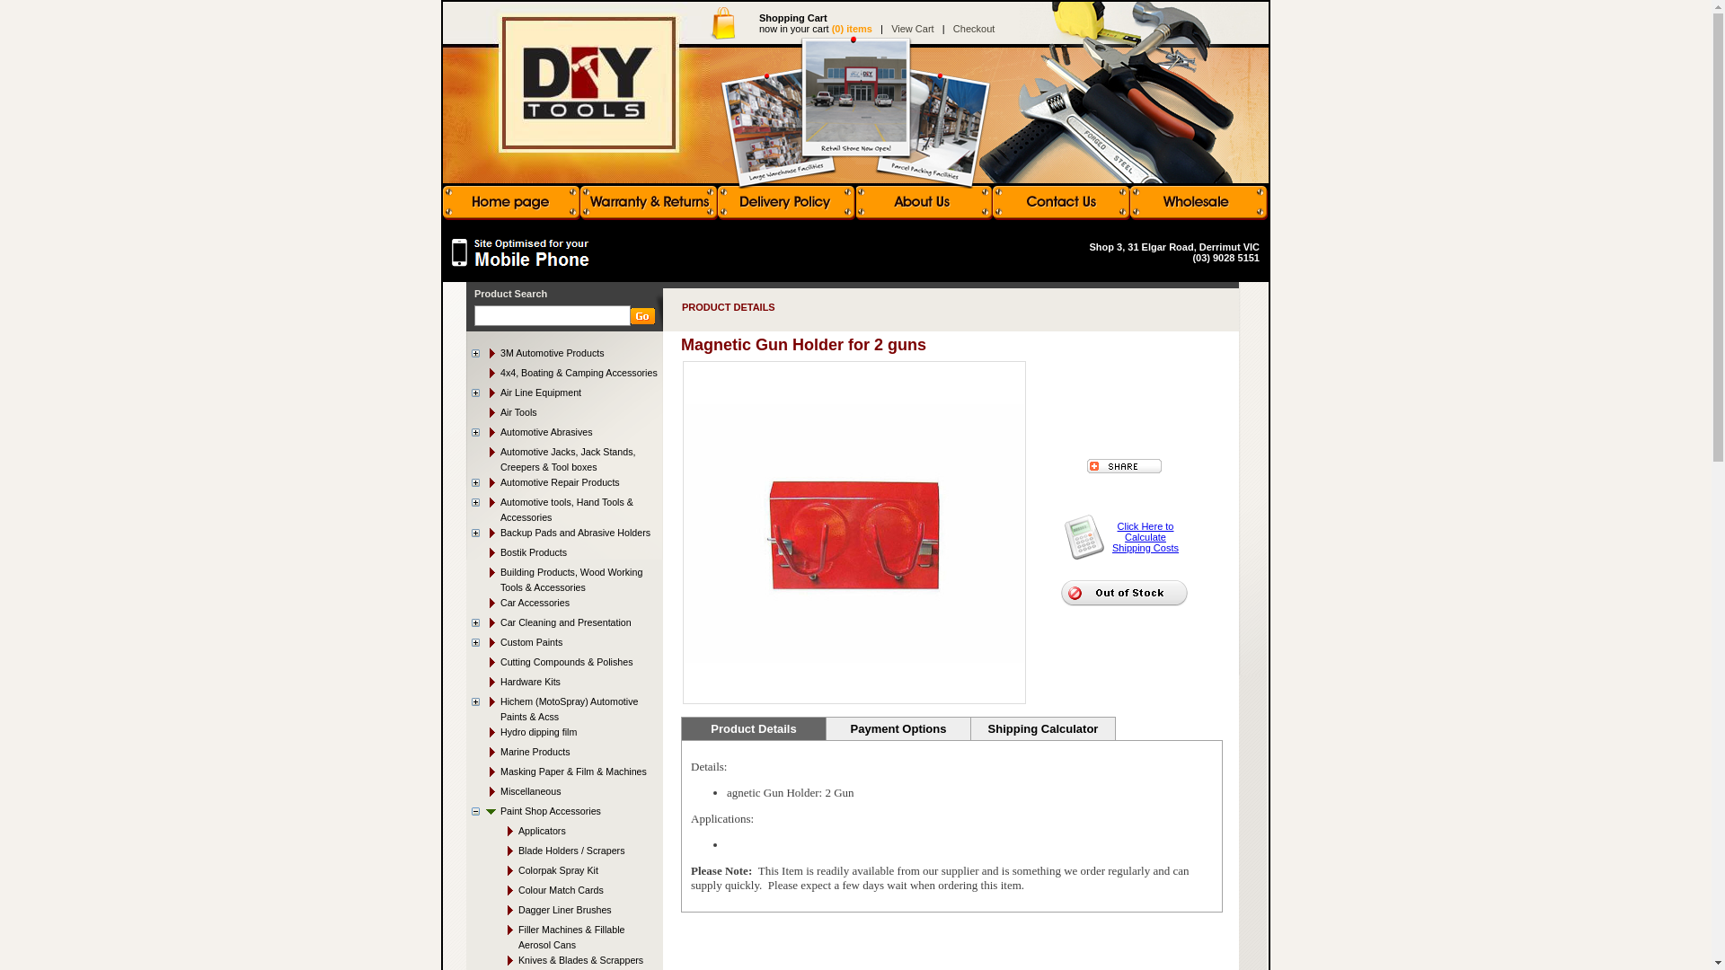 The height and width of the screenshot is (970, 1725). Describe the element at coordinates (573, 875) in the screenshot. I see `Colorpak Spray Kit` at that location.